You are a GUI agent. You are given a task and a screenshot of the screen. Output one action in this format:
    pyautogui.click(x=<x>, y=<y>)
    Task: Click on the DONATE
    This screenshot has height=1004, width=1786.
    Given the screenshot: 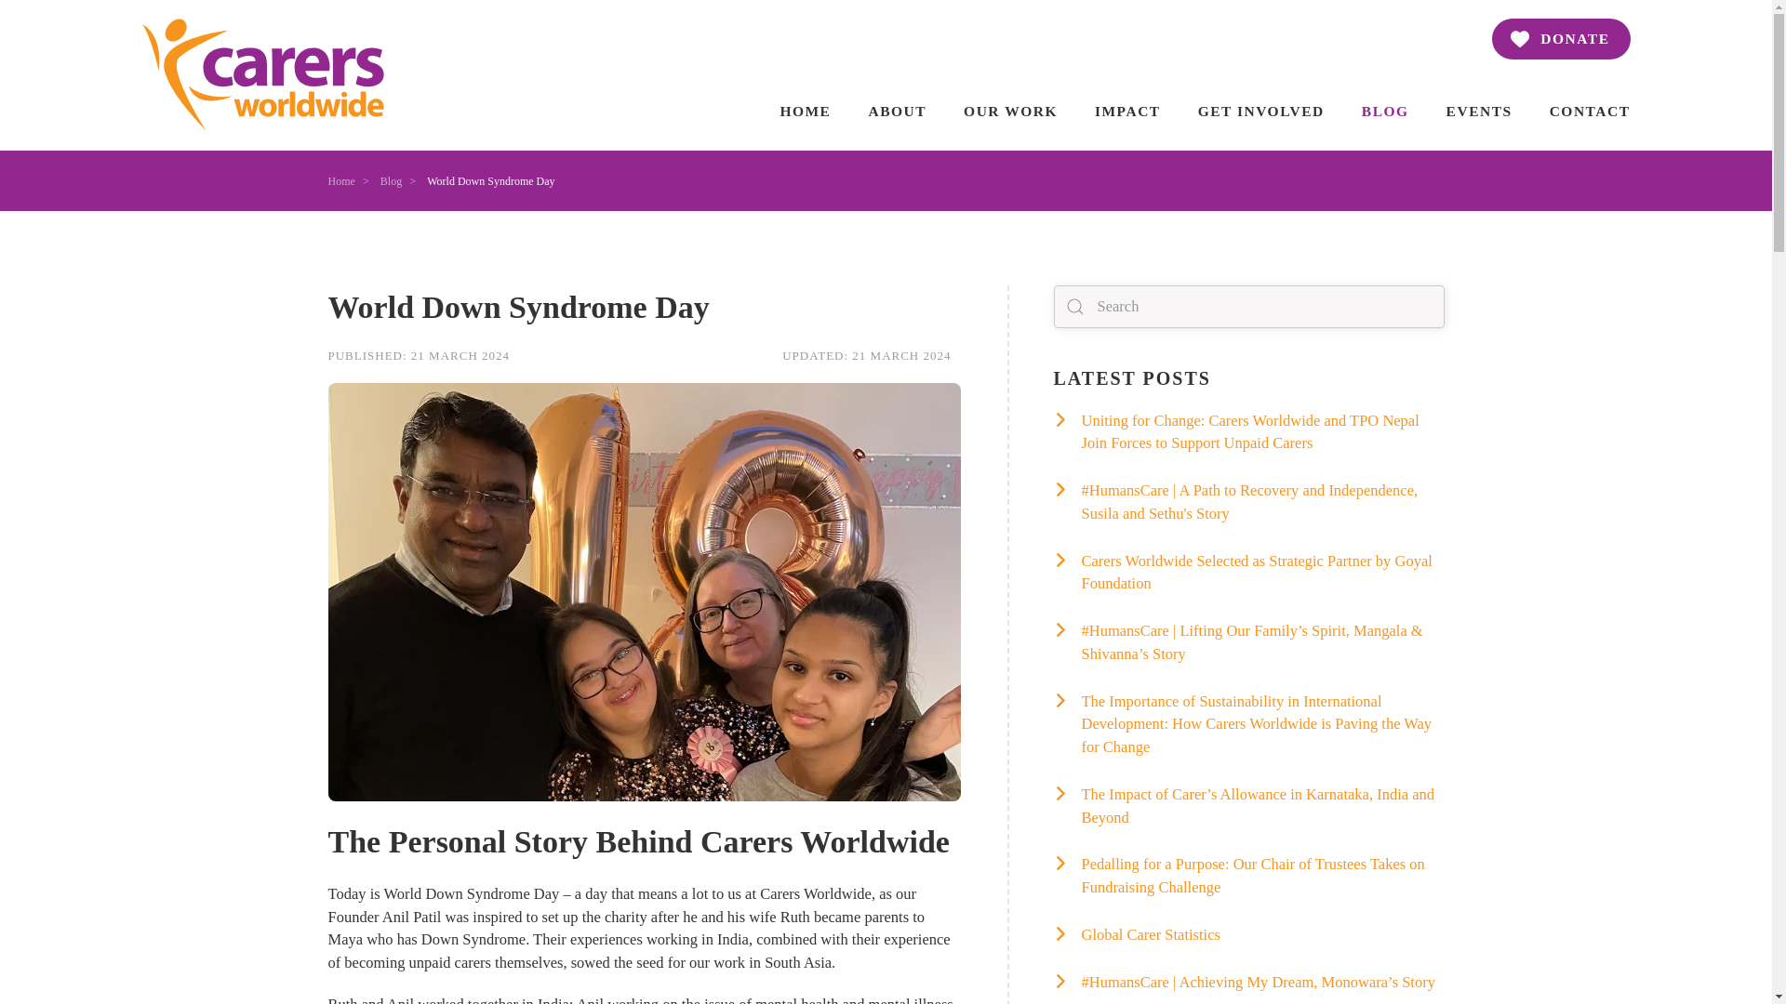 What is the action you would take?
    pyautogui.click(x=1560, y=39)
    